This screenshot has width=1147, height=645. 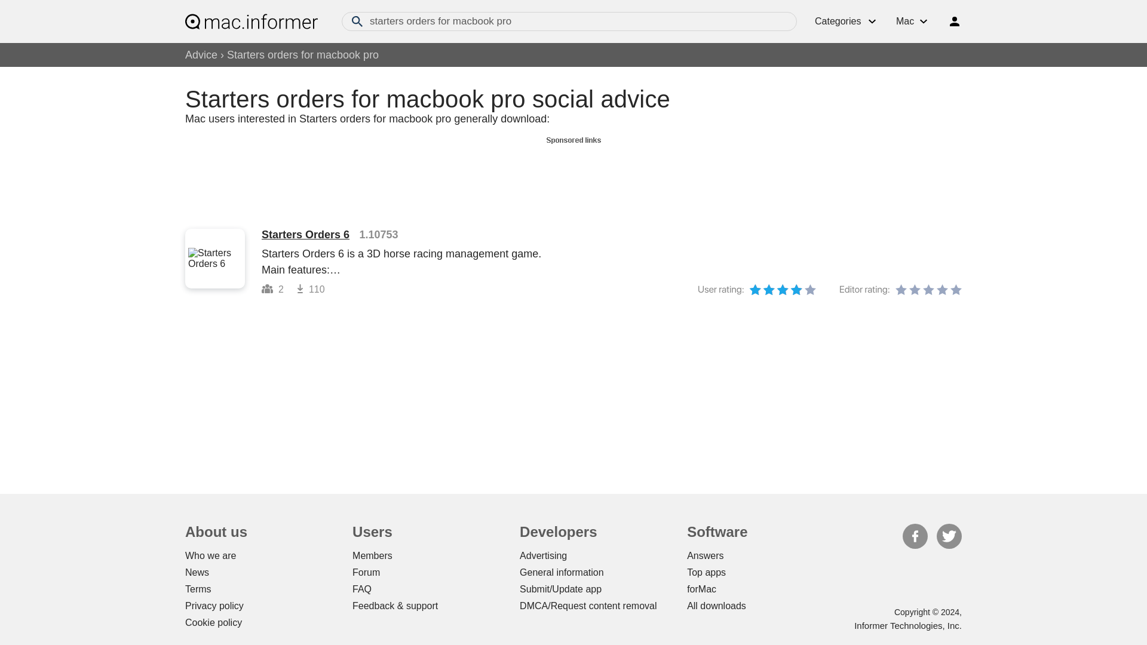 I want to click on Software downloads and reviews, so click(x=251, y=21).